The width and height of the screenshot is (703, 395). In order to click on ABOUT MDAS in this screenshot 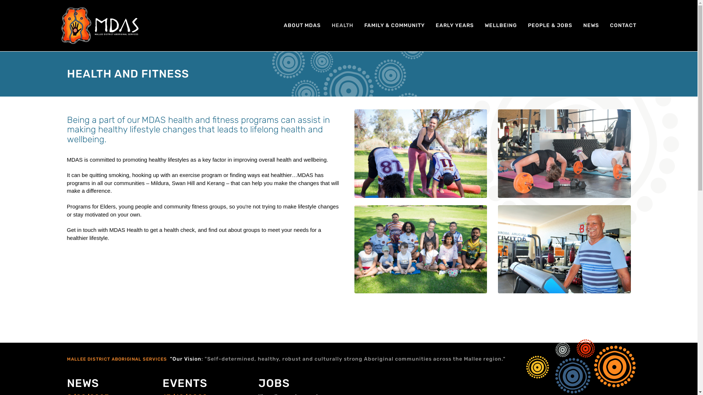, I will do `click(302, 26)`.